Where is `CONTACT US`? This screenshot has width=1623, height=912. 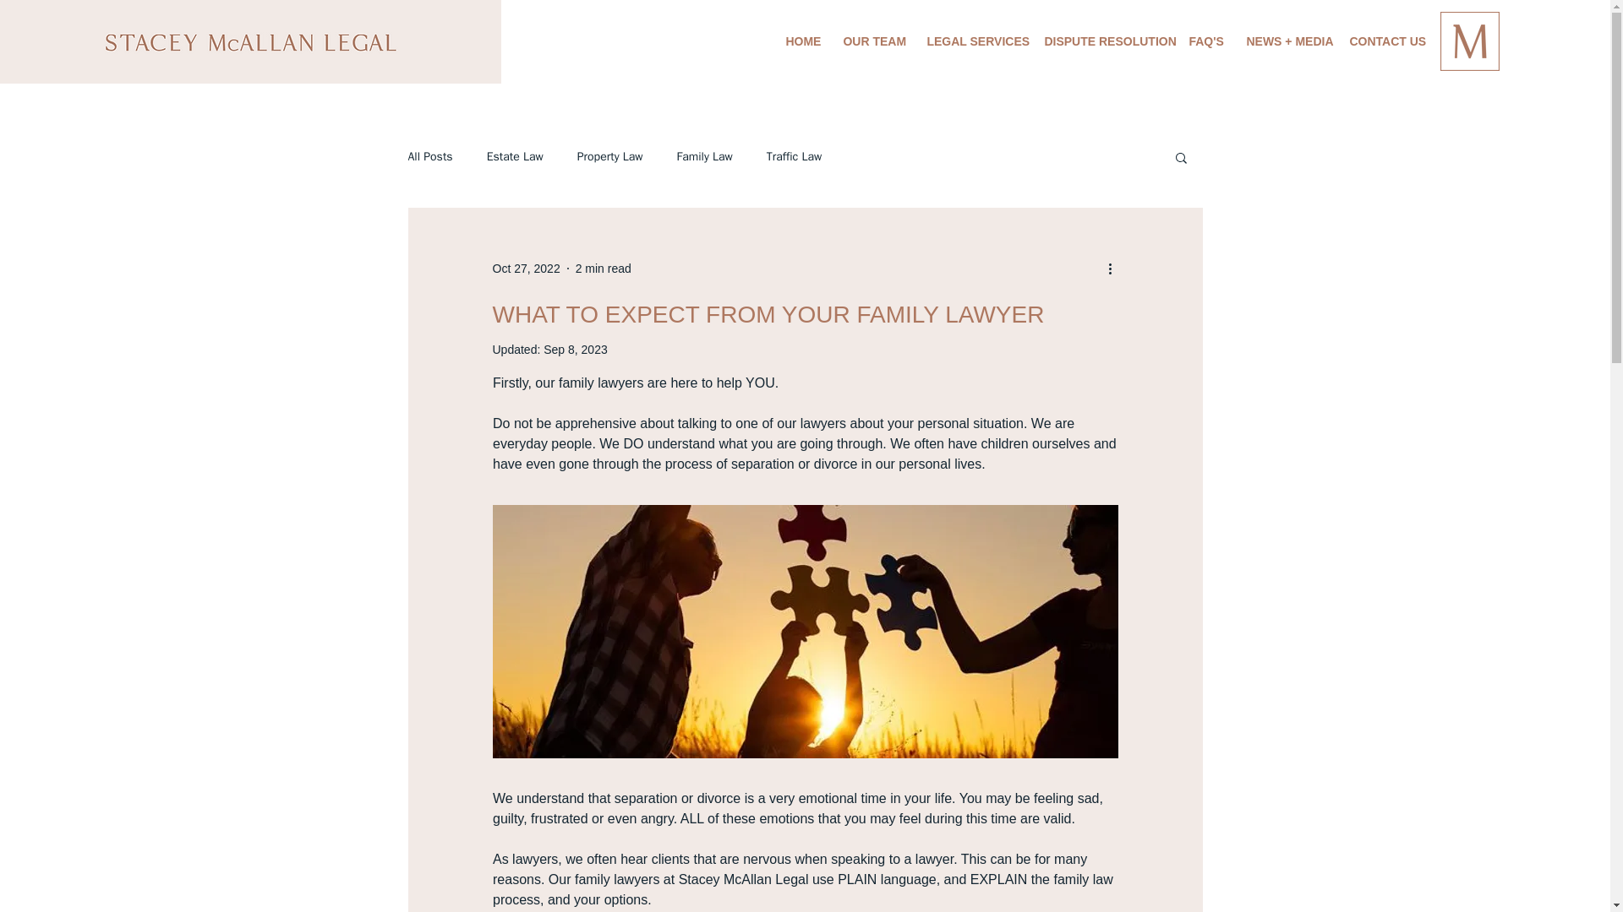 CONTACT US is located at coordinates (1385, 41).